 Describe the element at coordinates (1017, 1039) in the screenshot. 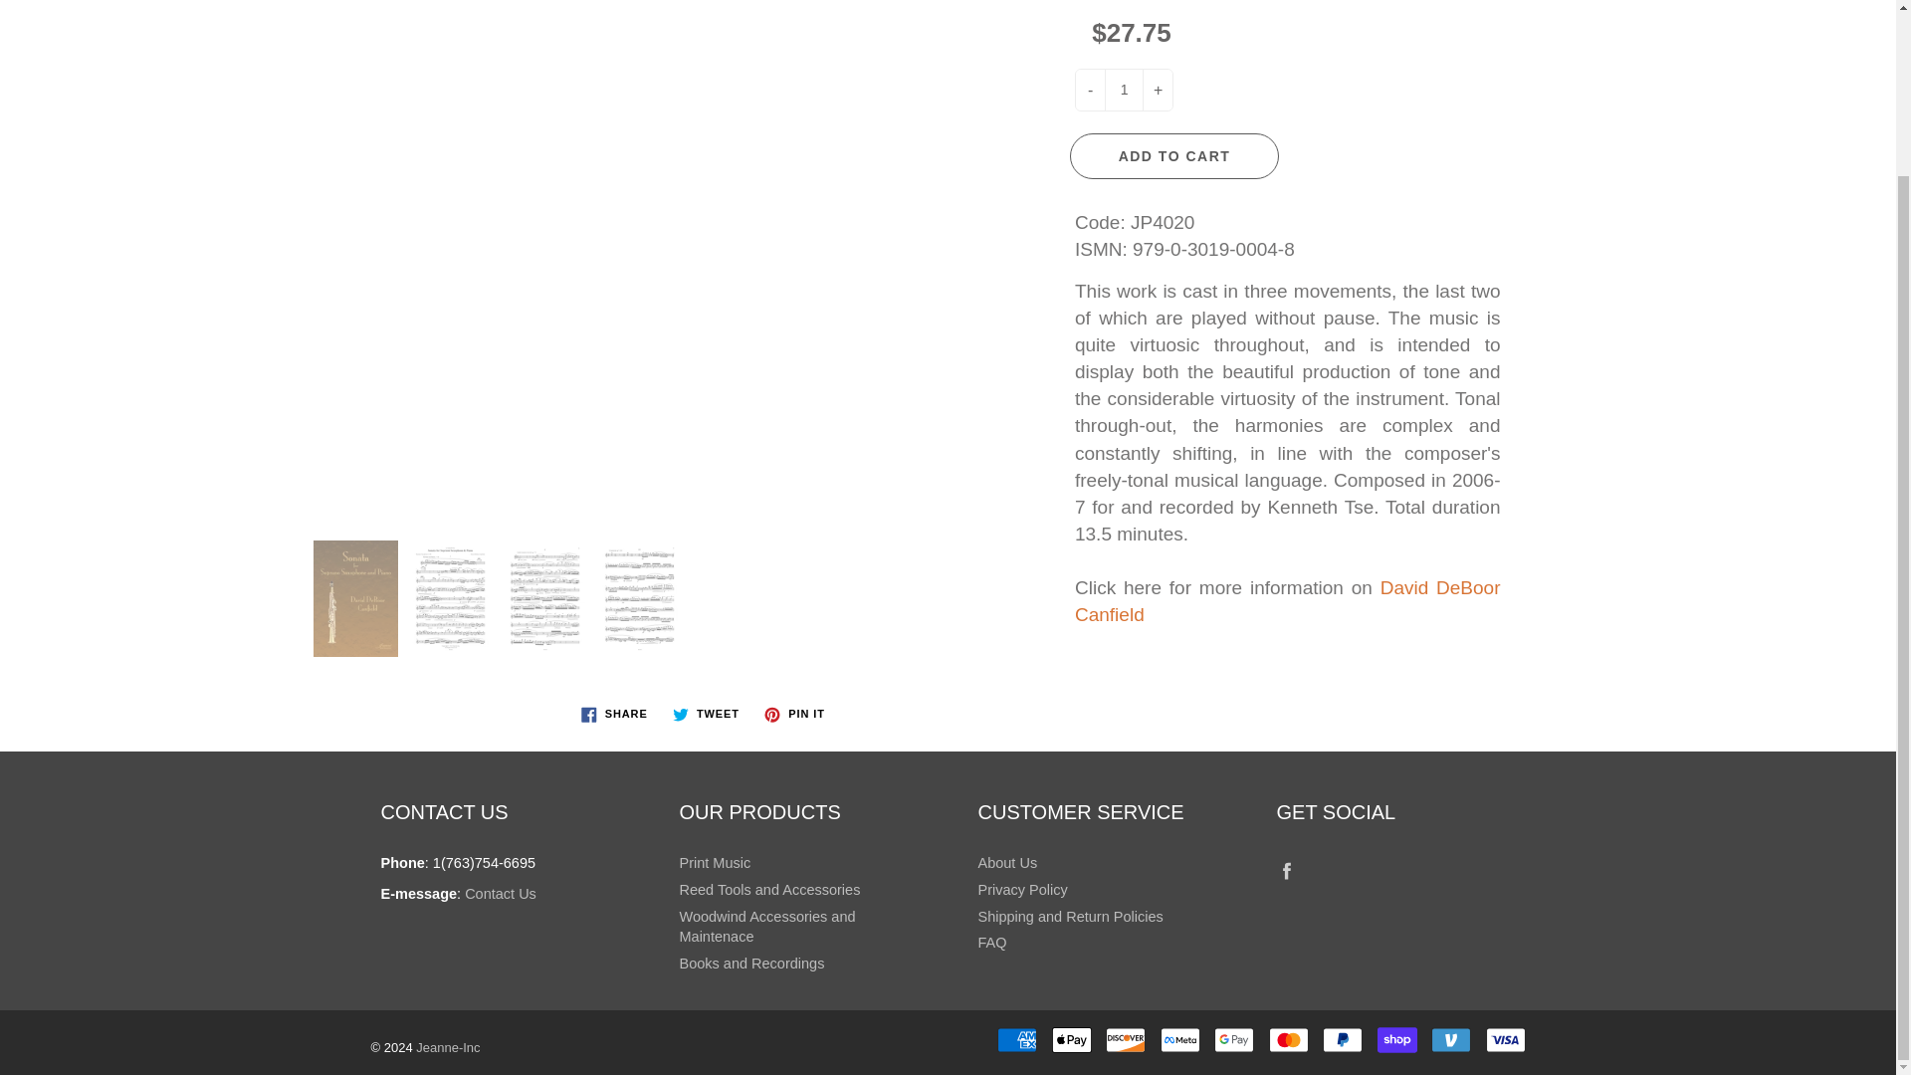

I see `American Express` at that location.